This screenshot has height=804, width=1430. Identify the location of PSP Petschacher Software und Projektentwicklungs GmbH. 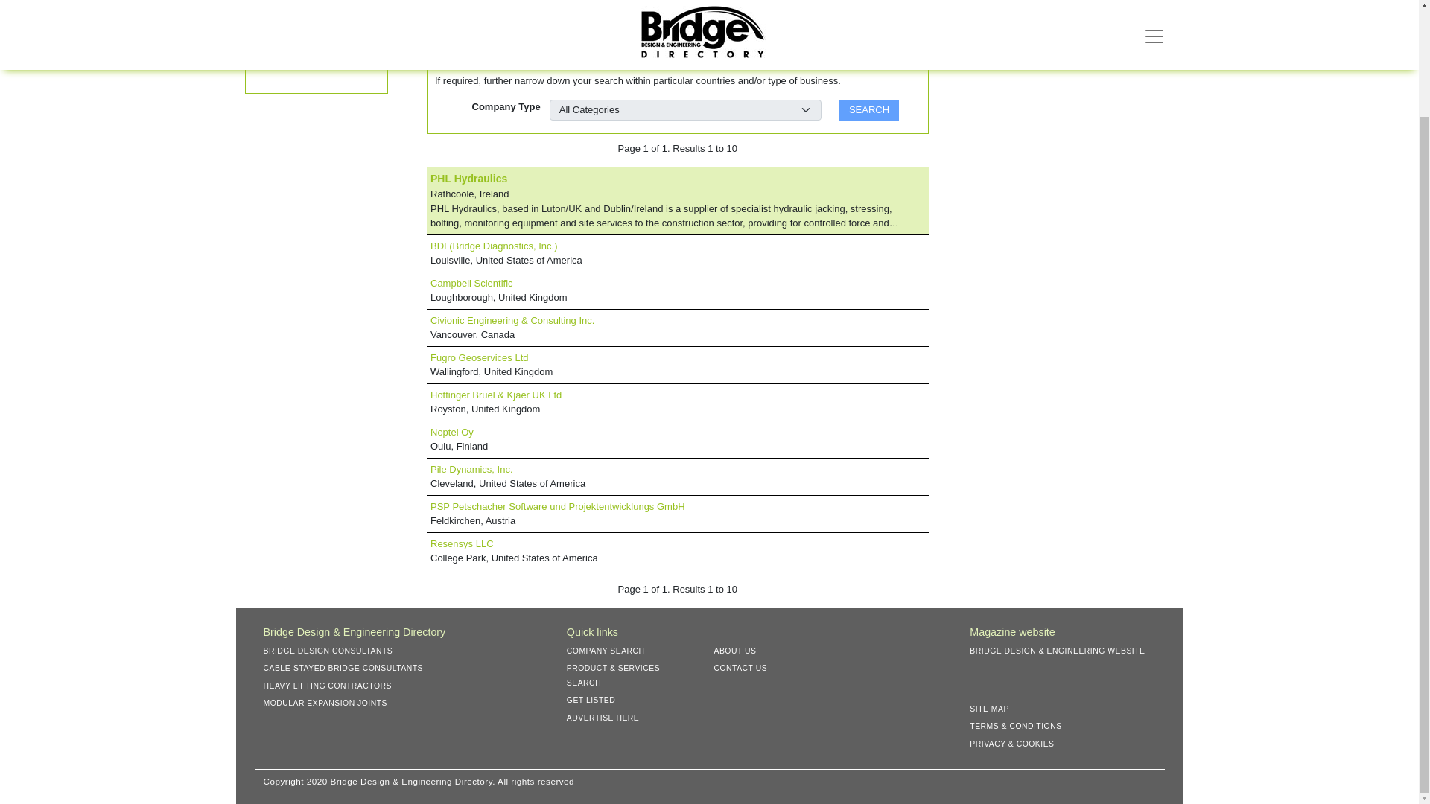
(557, 506).